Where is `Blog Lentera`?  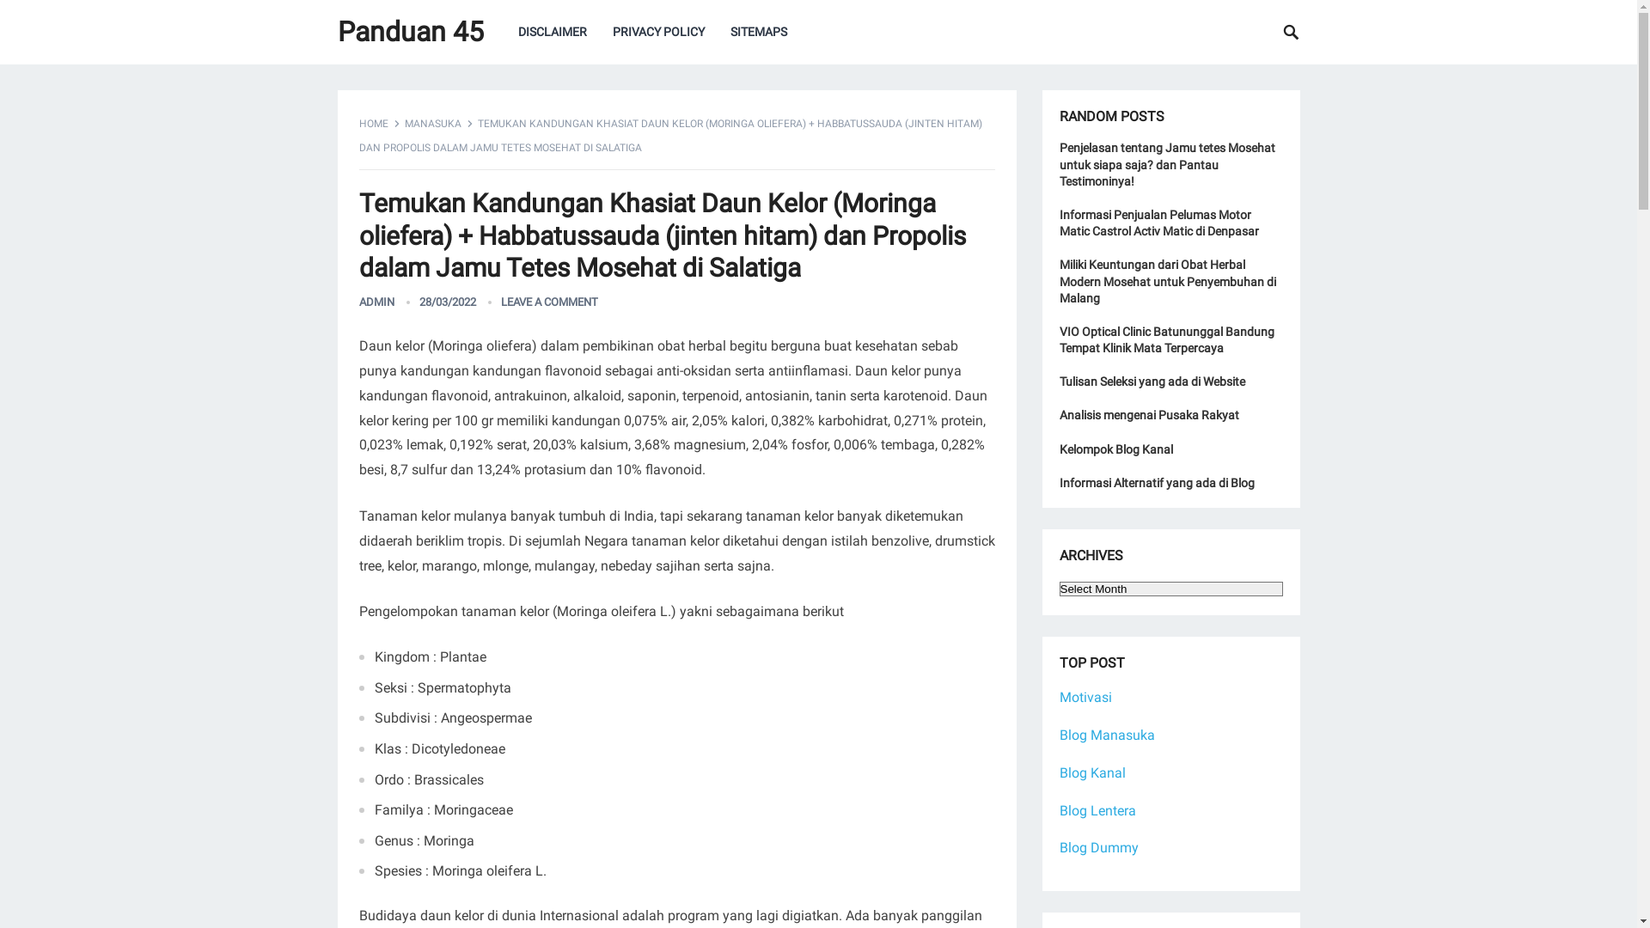
Blog Lentera is located at coordinates (1097, 811).